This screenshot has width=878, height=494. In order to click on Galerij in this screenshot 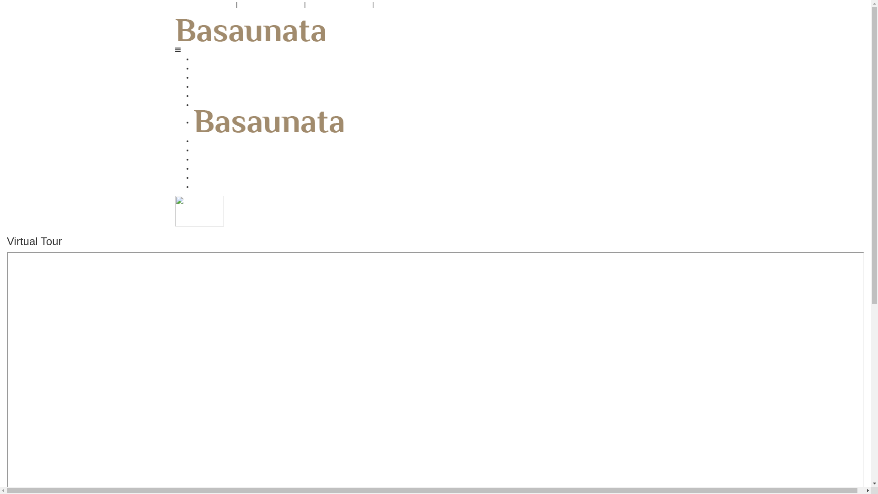, I will do `click(202, 96)`.